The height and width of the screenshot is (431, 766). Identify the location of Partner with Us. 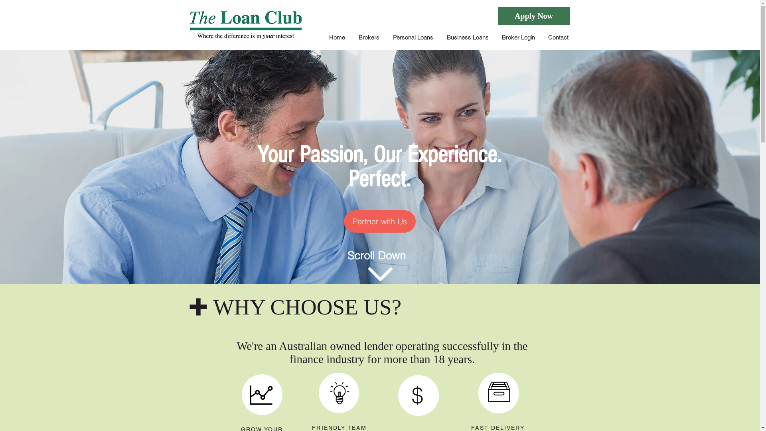
(380, 221).